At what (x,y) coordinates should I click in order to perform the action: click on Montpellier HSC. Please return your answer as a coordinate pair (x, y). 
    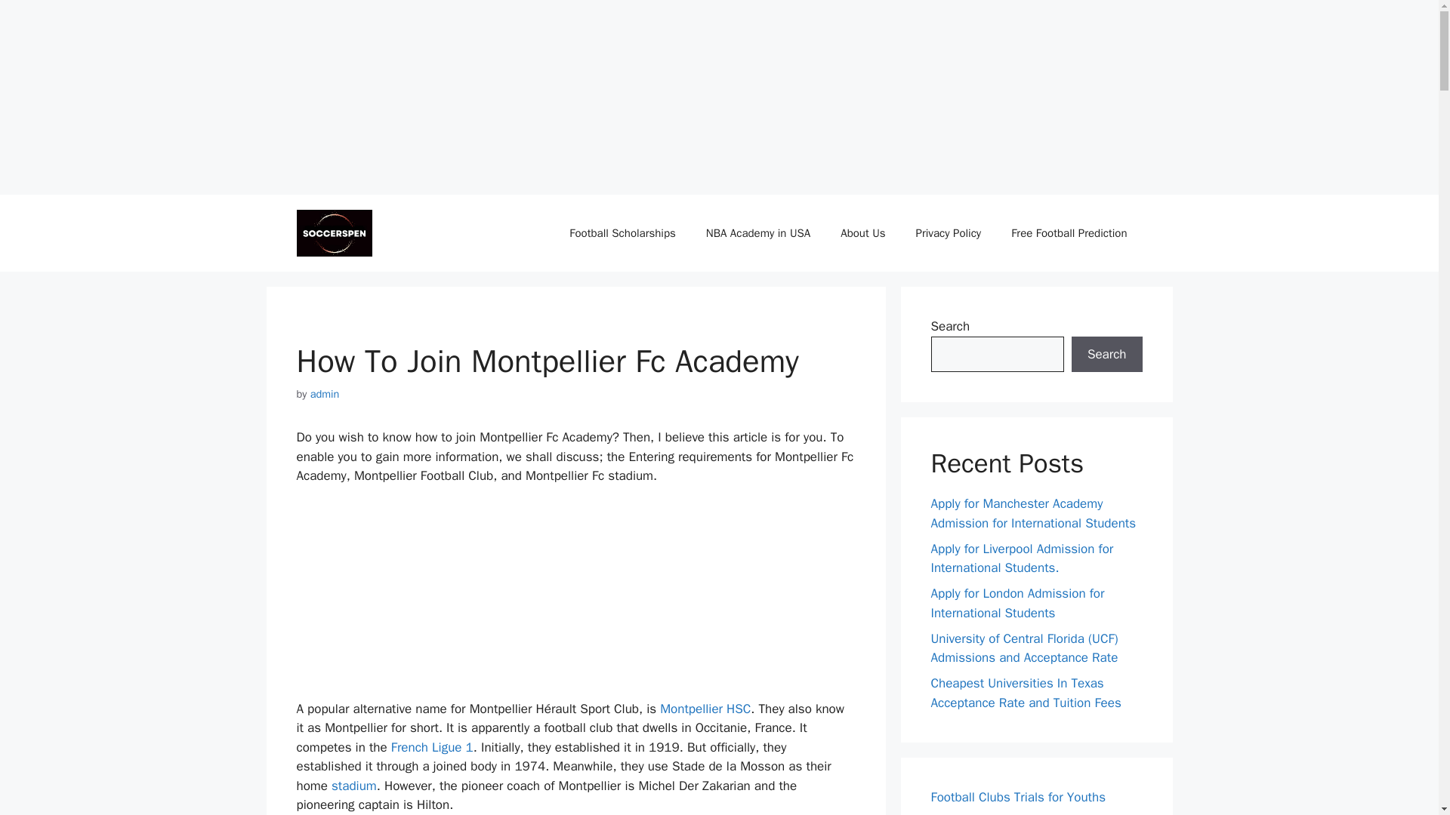
    Looking at the image, I should click on (705, 709).